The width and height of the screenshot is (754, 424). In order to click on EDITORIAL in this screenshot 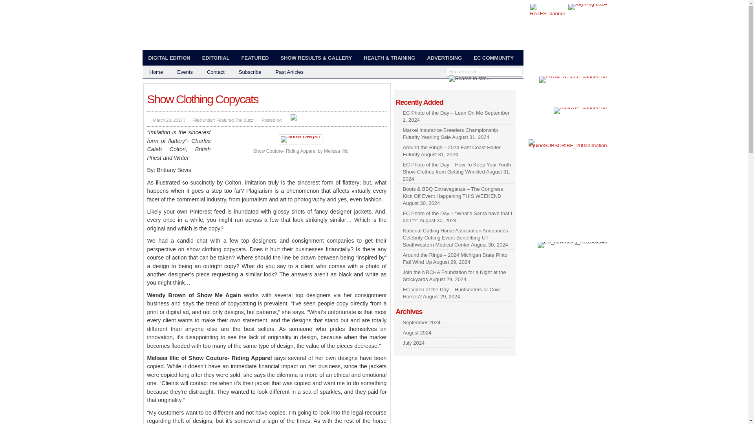, I will do `click(216, 58)`.